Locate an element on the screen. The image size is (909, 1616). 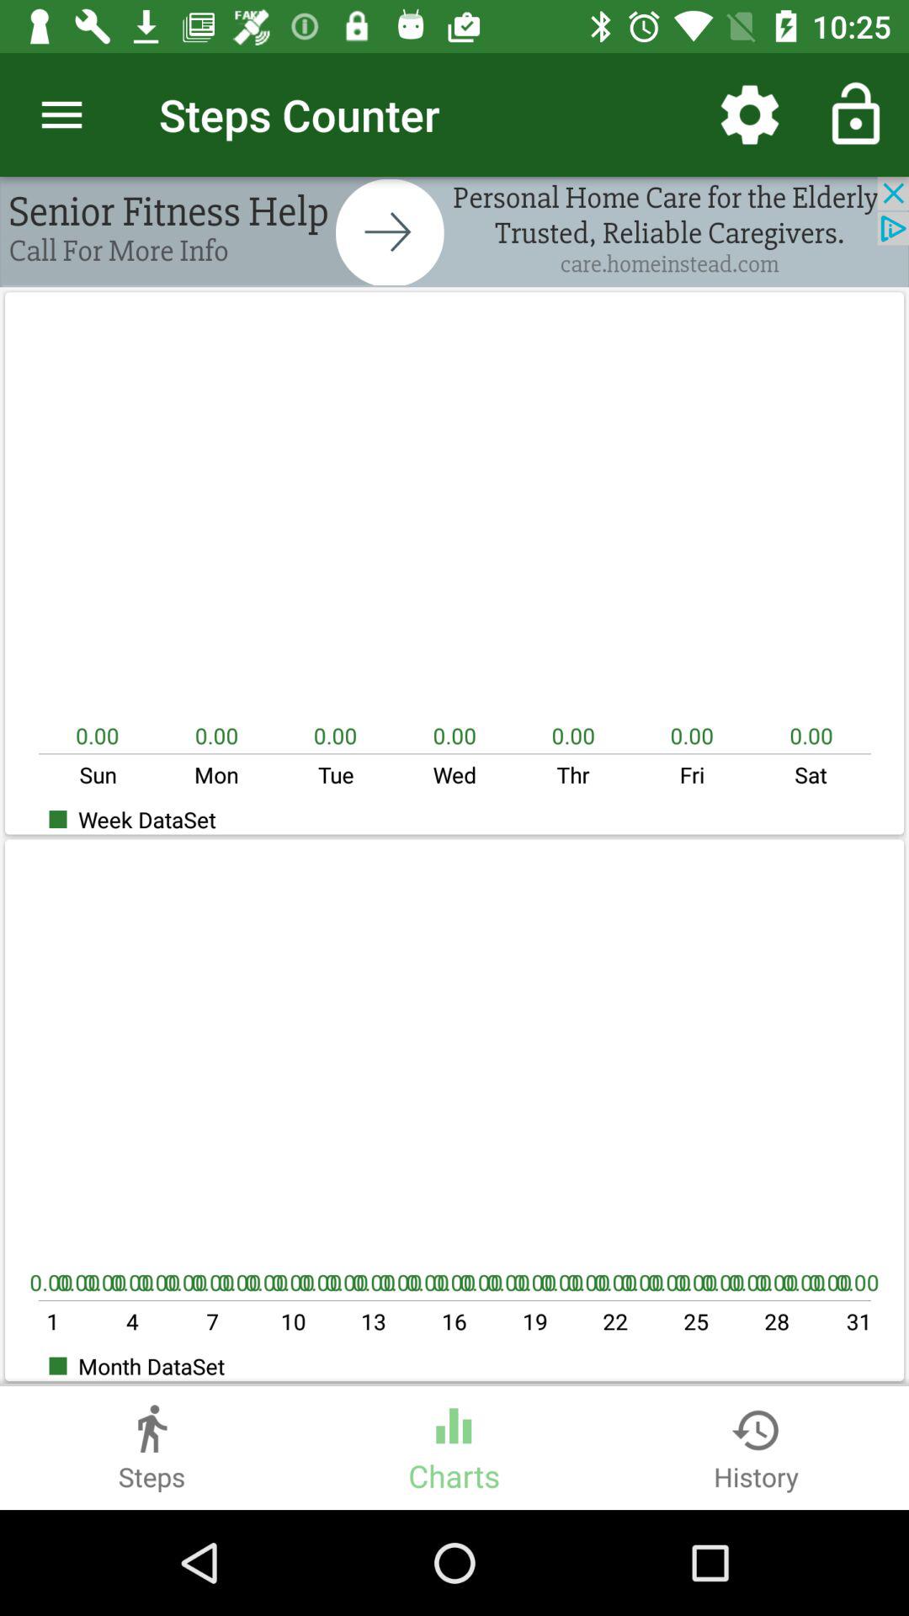
in app advertisement space is located at coordinates (454, 232).